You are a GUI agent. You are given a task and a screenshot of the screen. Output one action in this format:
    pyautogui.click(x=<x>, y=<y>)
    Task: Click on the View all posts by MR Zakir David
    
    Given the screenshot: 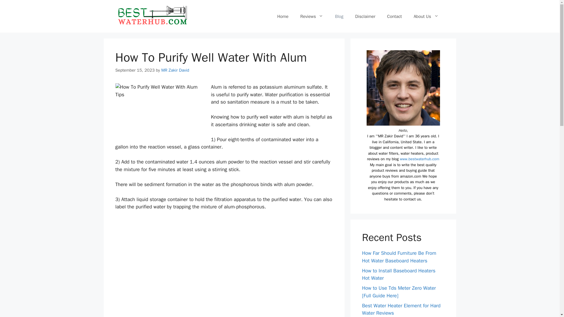 What is the action you would take?
    pyautogui.click(x=175, y=70)
    